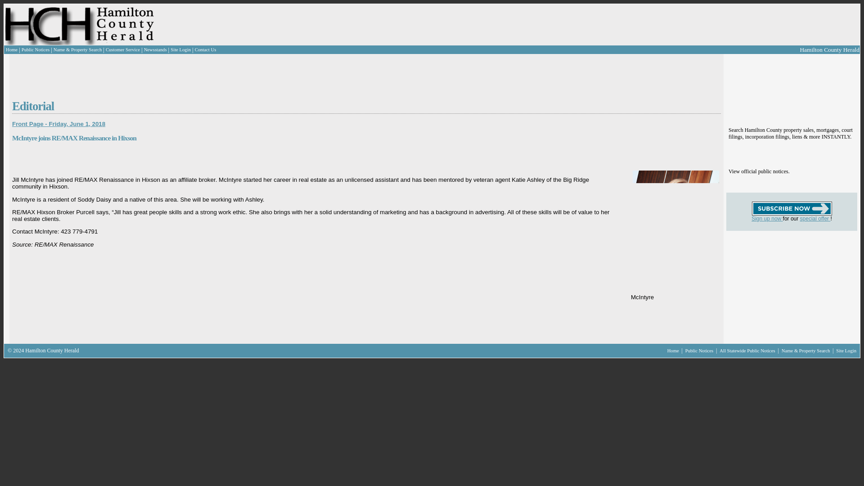 The height and width of the screenshot is (486, 864). Describe the element at coordinates (122, 49) in the screenshot. I see `Customer Service` at that location.